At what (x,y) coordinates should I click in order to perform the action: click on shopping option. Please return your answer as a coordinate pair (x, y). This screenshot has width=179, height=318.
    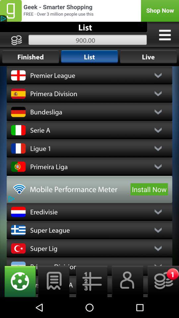
    Looking at the image, I should click on (89, 11).